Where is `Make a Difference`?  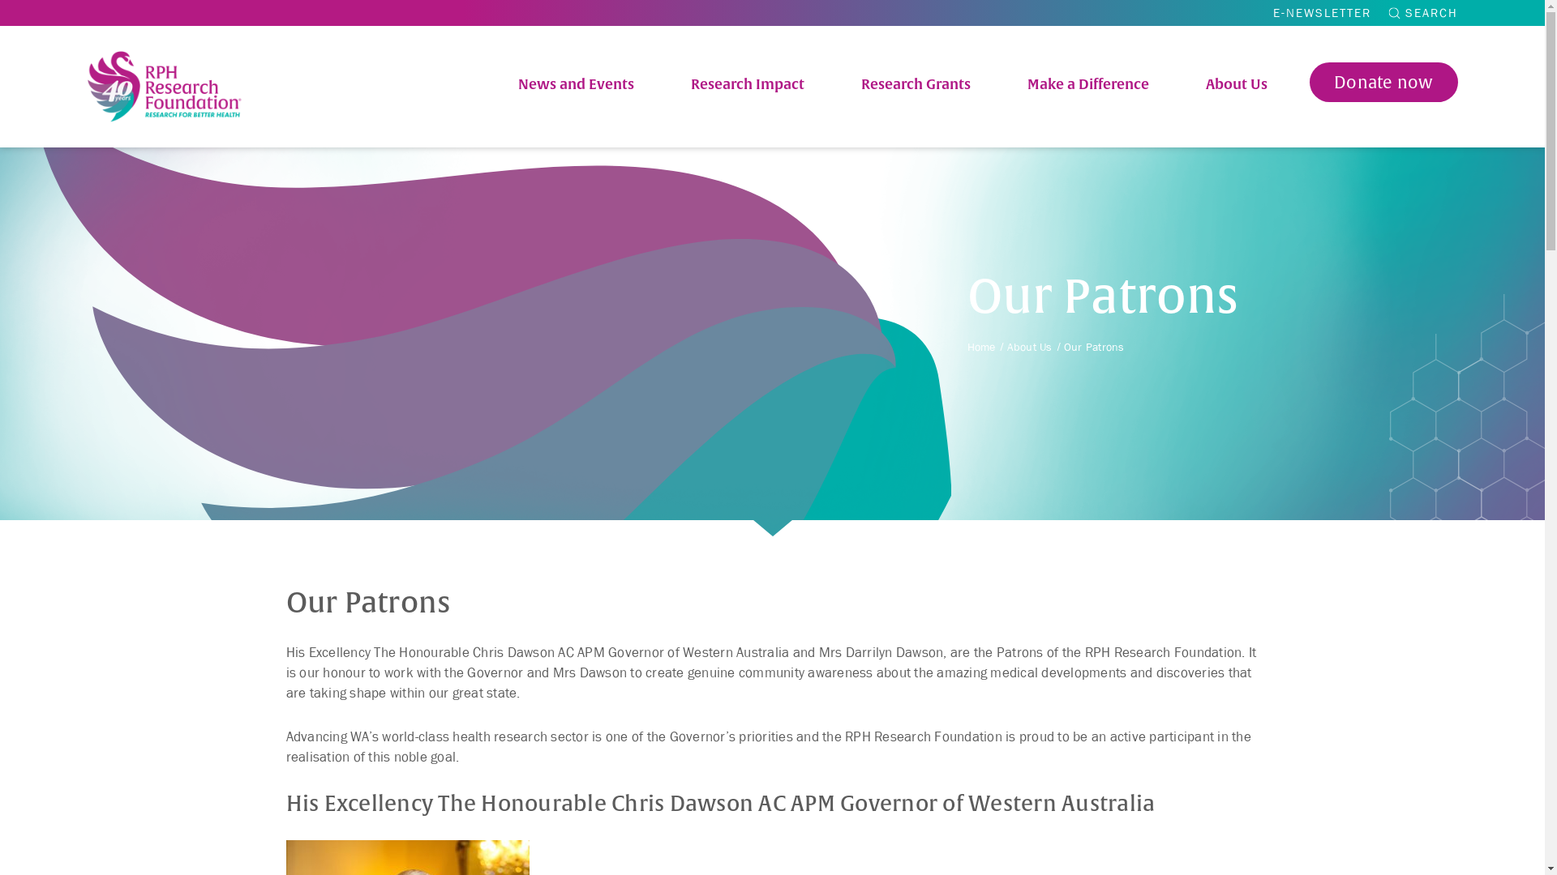
Make a Difference is located at coordinates (1087, 84).